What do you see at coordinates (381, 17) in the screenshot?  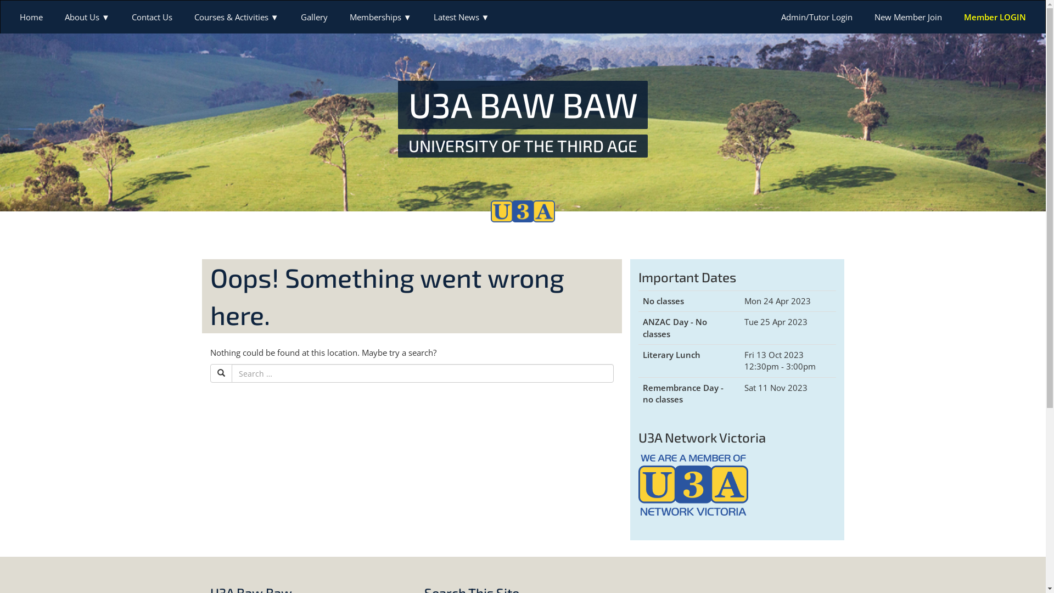 I see `Memberships` at bounding box center [381, 17].